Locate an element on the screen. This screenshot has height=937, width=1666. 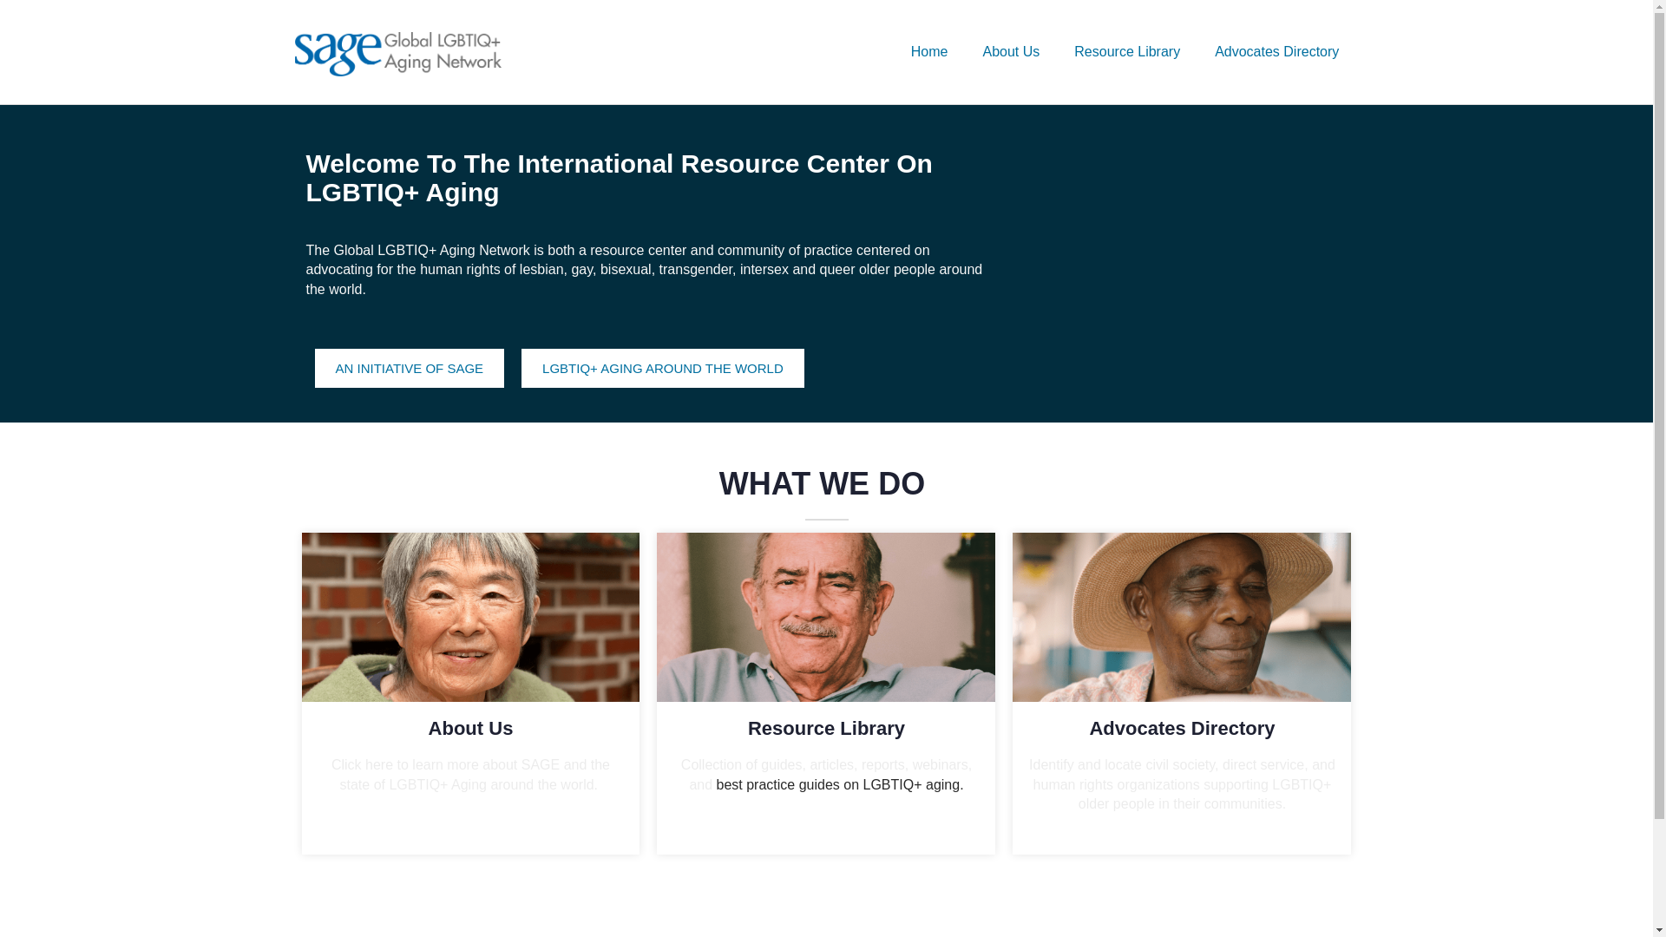
Resource Library is located at coordinates (1126, 52).